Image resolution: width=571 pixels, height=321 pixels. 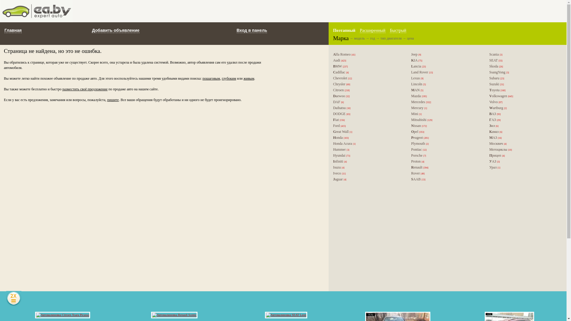 I want to click on Mercury [1], so click(x=446, y=108).